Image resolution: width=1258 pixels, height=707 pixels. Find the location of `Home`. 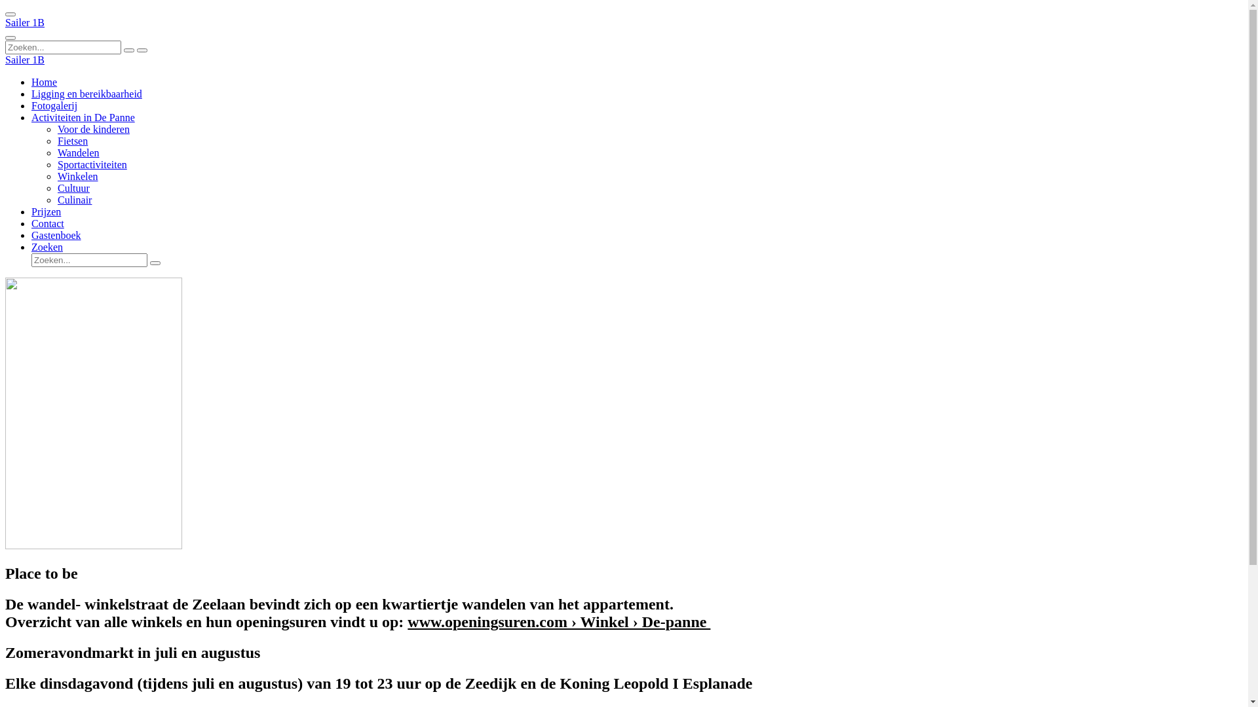

Home is located at coordinates (45, 82).